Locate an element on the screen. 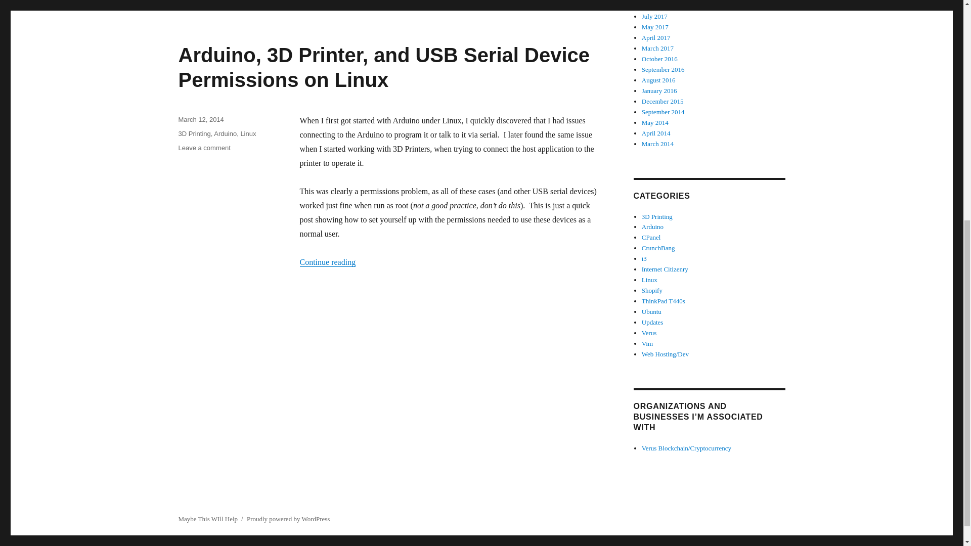 This screenshot has width=971, height=546. September 2014 is located at coordinates (663, 111).